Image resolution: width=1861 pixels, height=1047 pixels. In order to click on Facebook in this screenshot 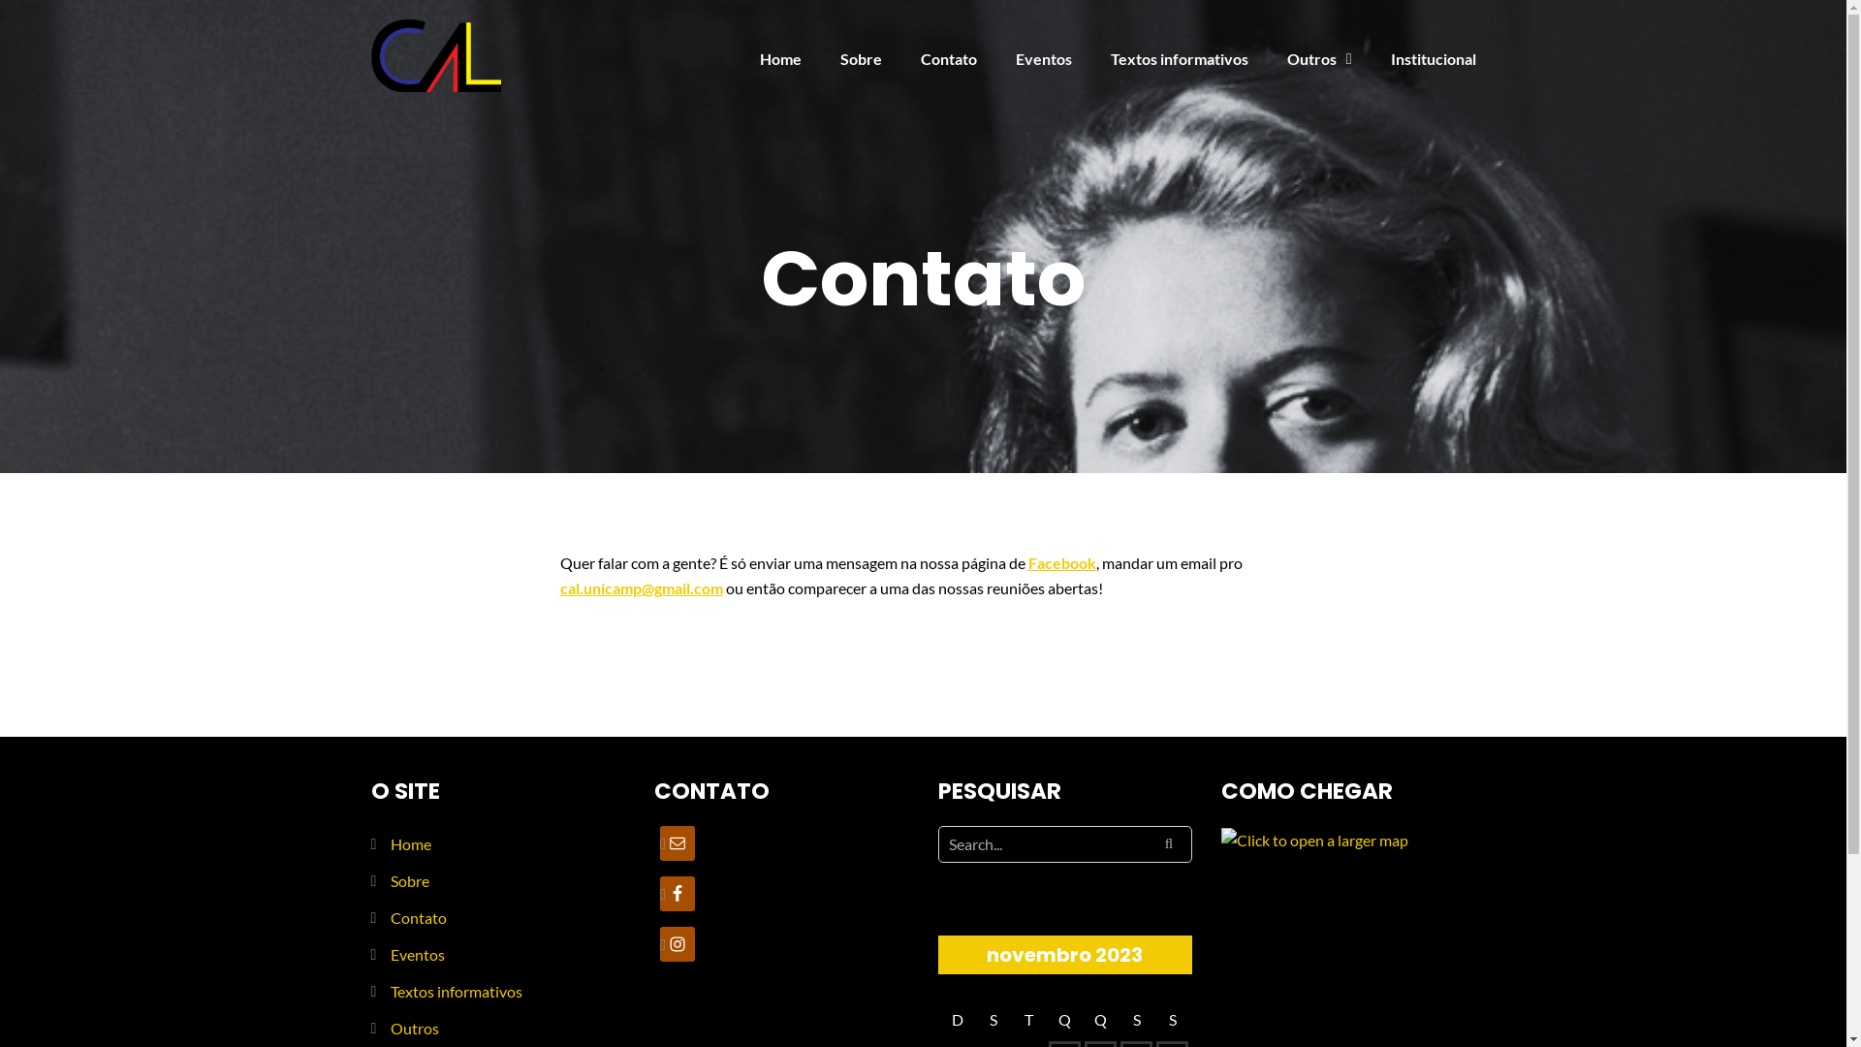, I will do `click(1061, 562)`.